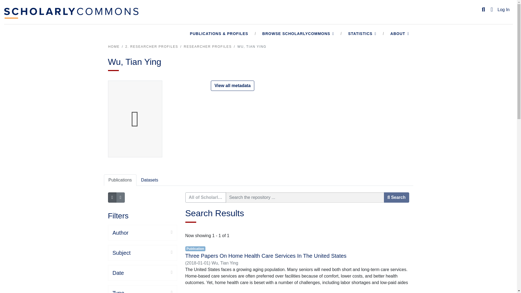 This screenshot has width=521, height=293. What do you see at coordinates (151, 252) in the screenshot?
I see `Expand filter` at bounding box center [151, 252].